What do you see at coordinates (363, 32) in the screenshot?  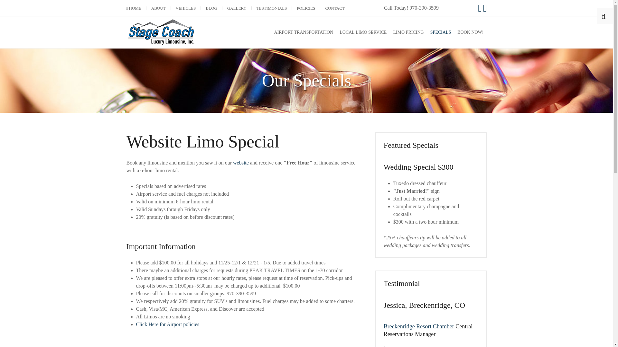 I see `LOCAL LIMO SERVICE` at bounding box center [363, 32].